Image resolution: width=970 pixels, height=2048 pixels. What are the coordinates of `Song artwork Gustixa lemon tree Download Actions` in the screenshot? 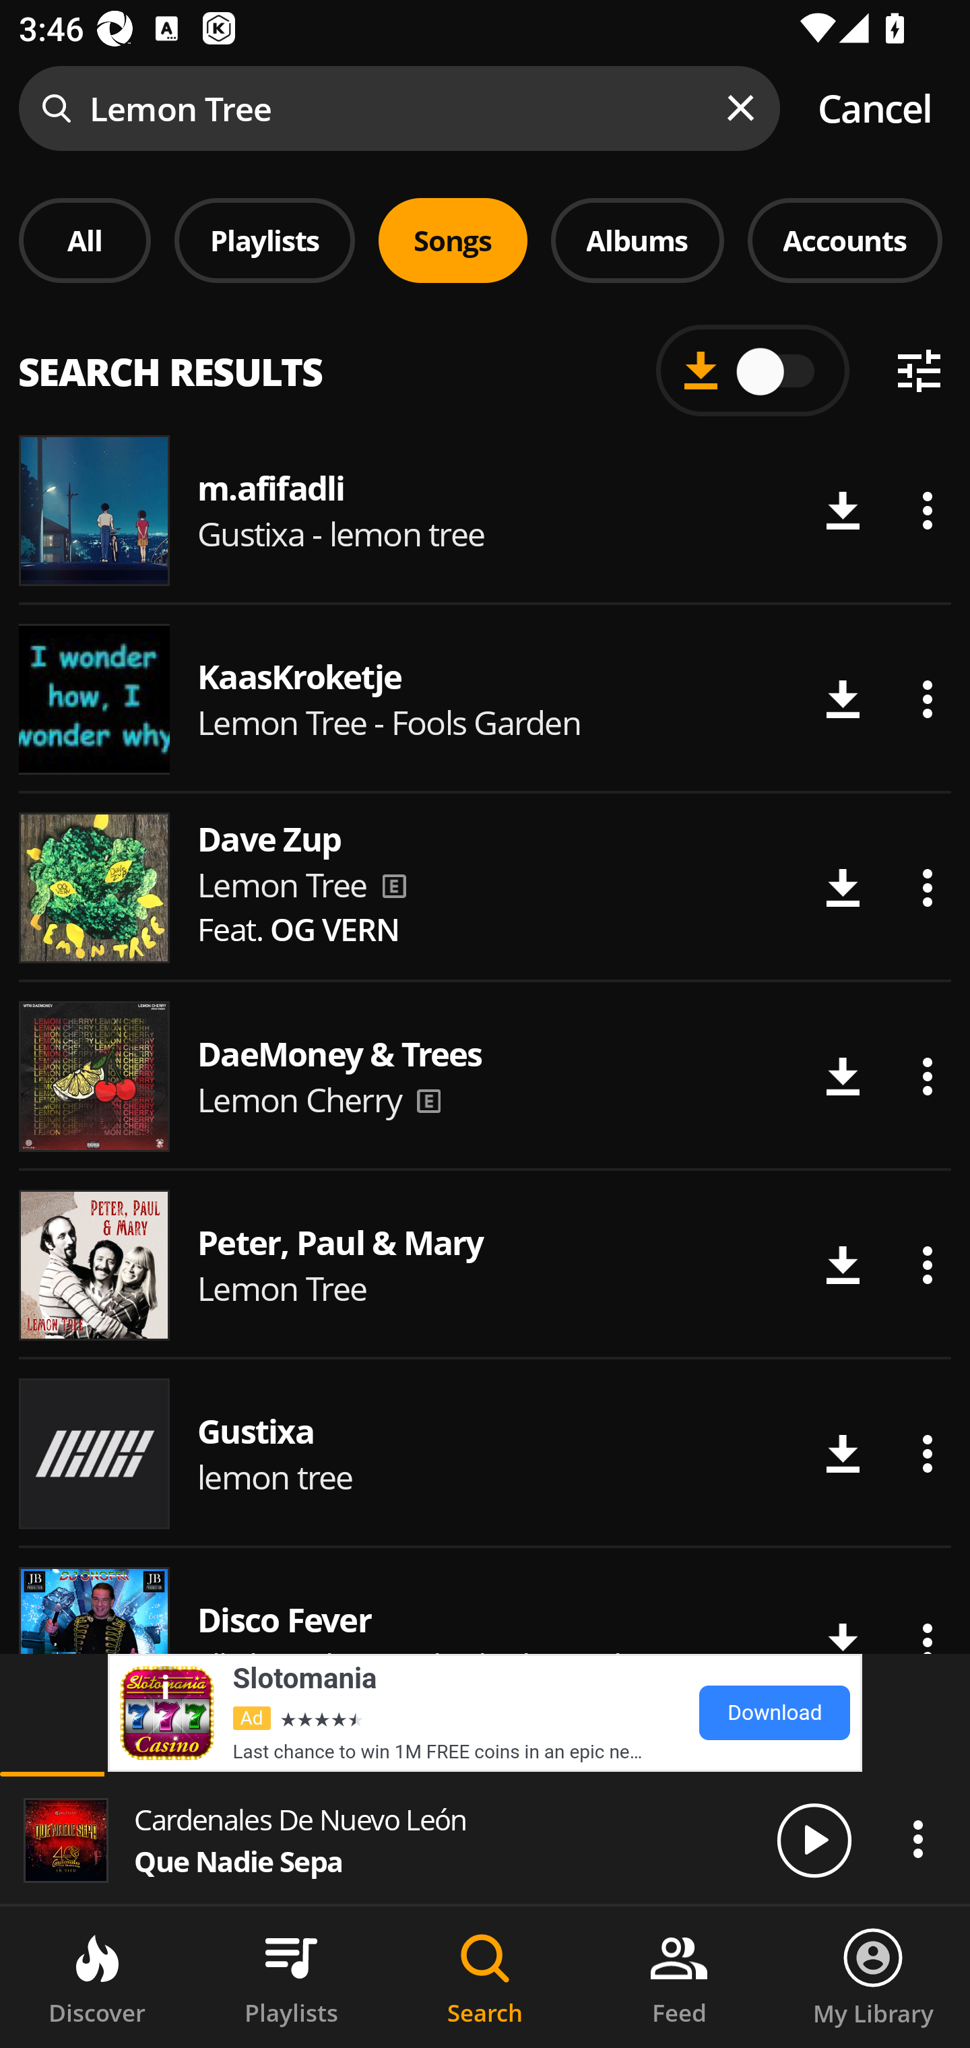 It's located at (485, 1454).